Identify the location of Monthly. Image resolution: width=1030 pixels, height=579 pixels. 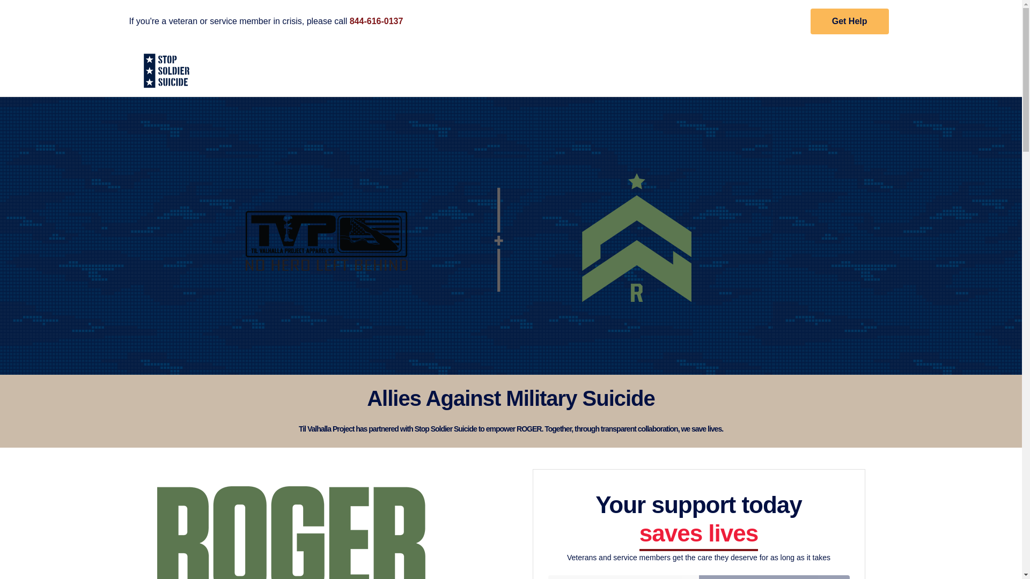
(774, 577).